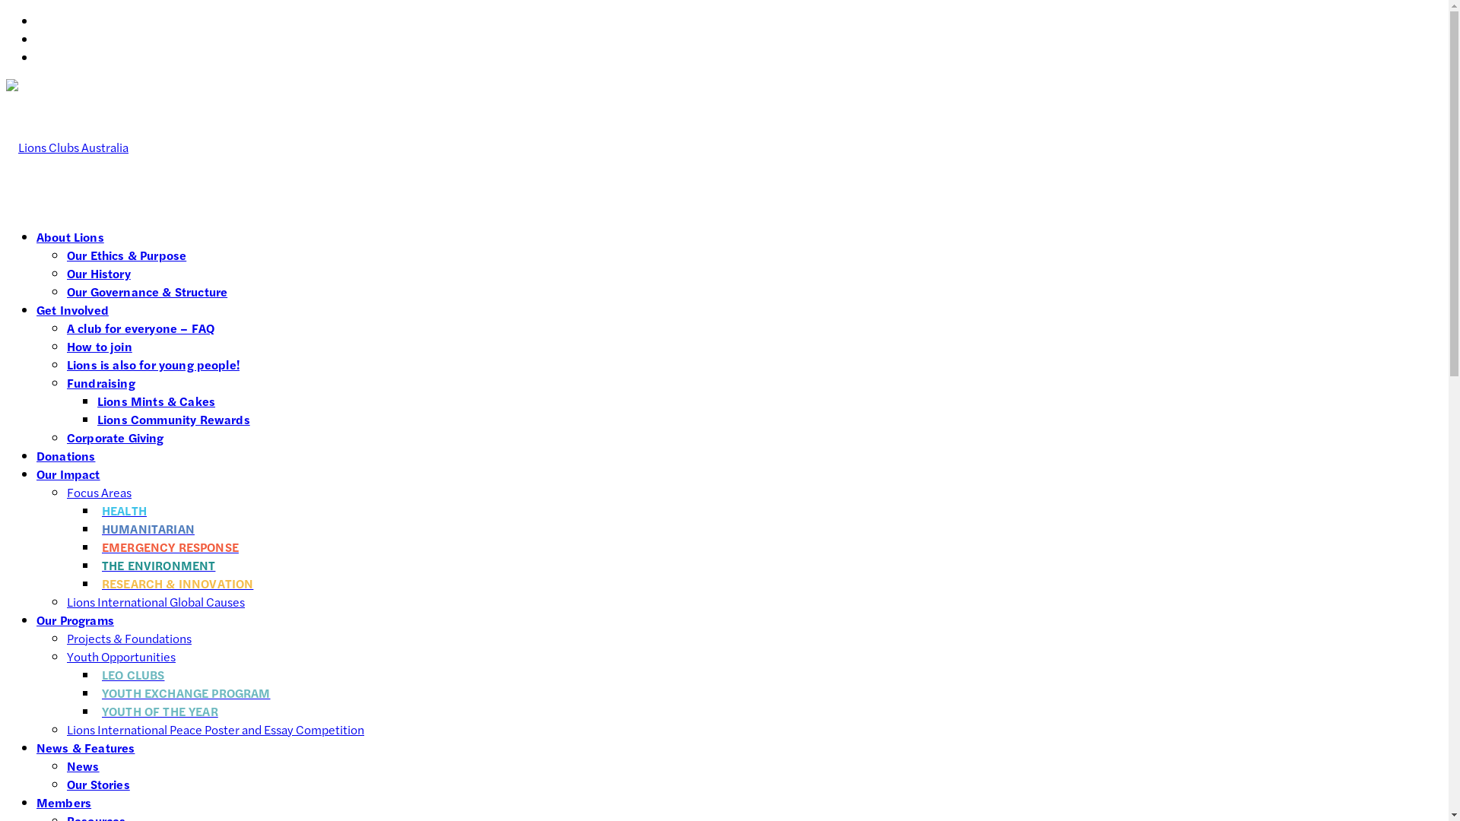  Describe the element at coordinates (62, 21) in the screenshot. I see `Facebook` at that location.